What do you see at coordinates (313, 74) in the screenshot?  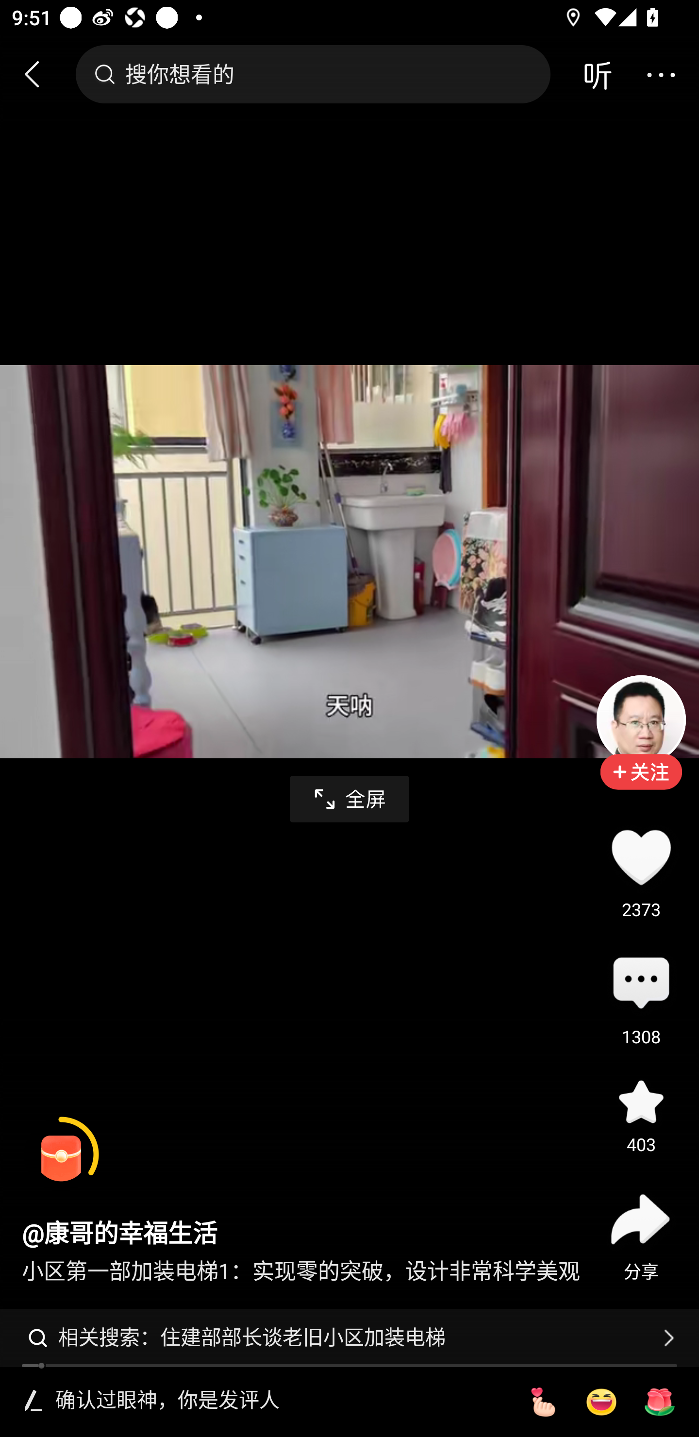 I see `搜你想看的 搜索框，搜你想看的` at bounding box center [313, 74].